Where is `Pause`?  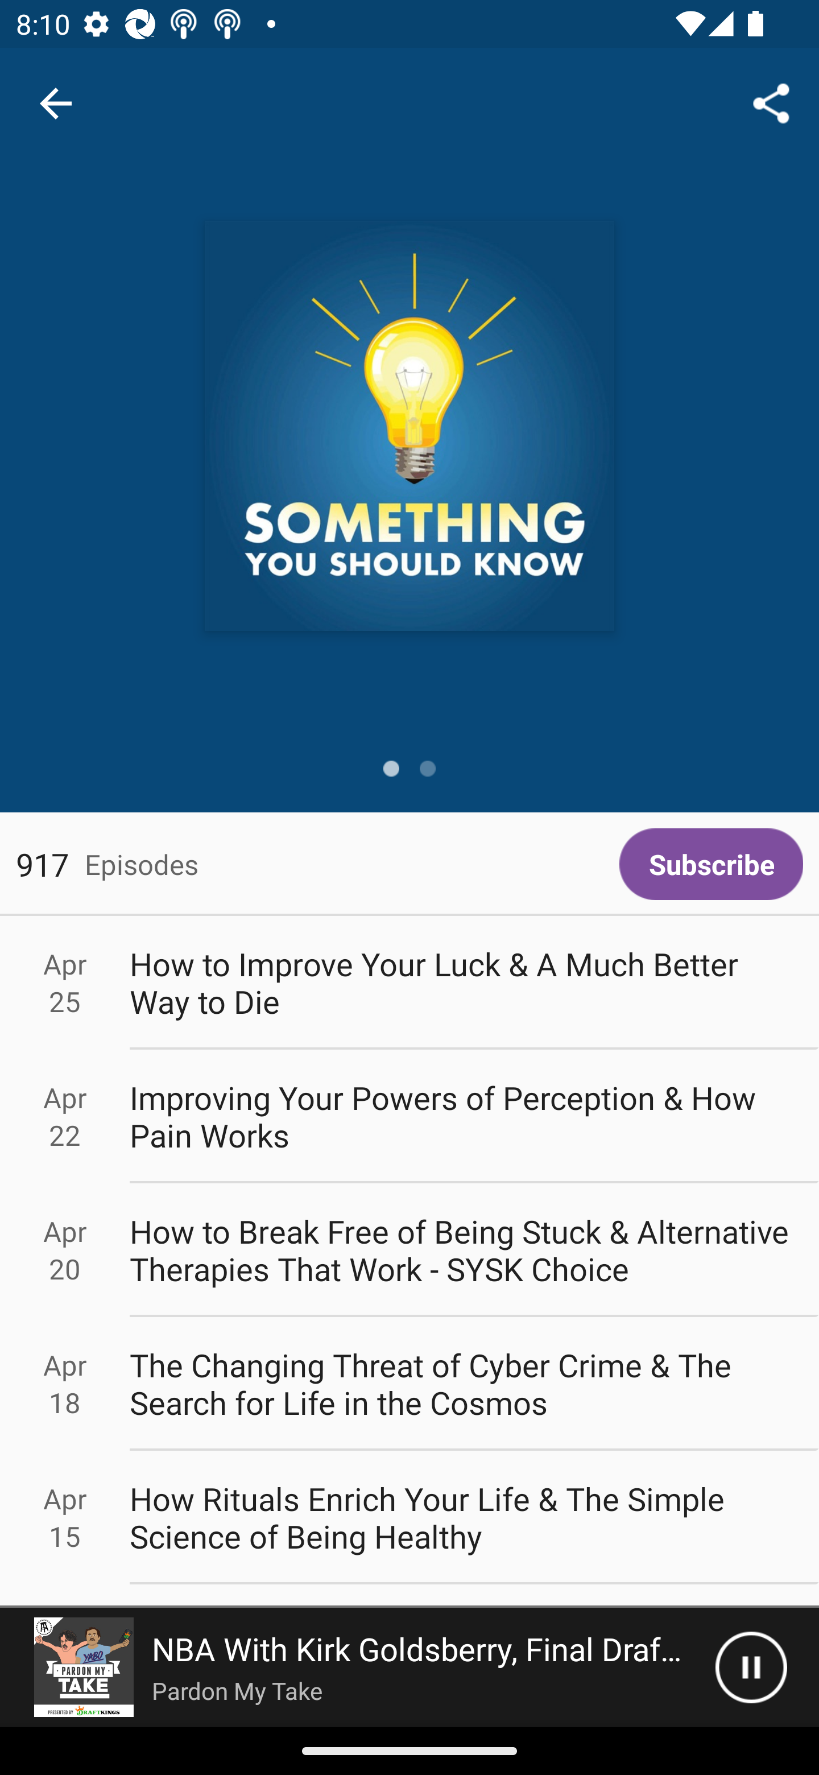 Pause is located at coordinates (751, 1667).